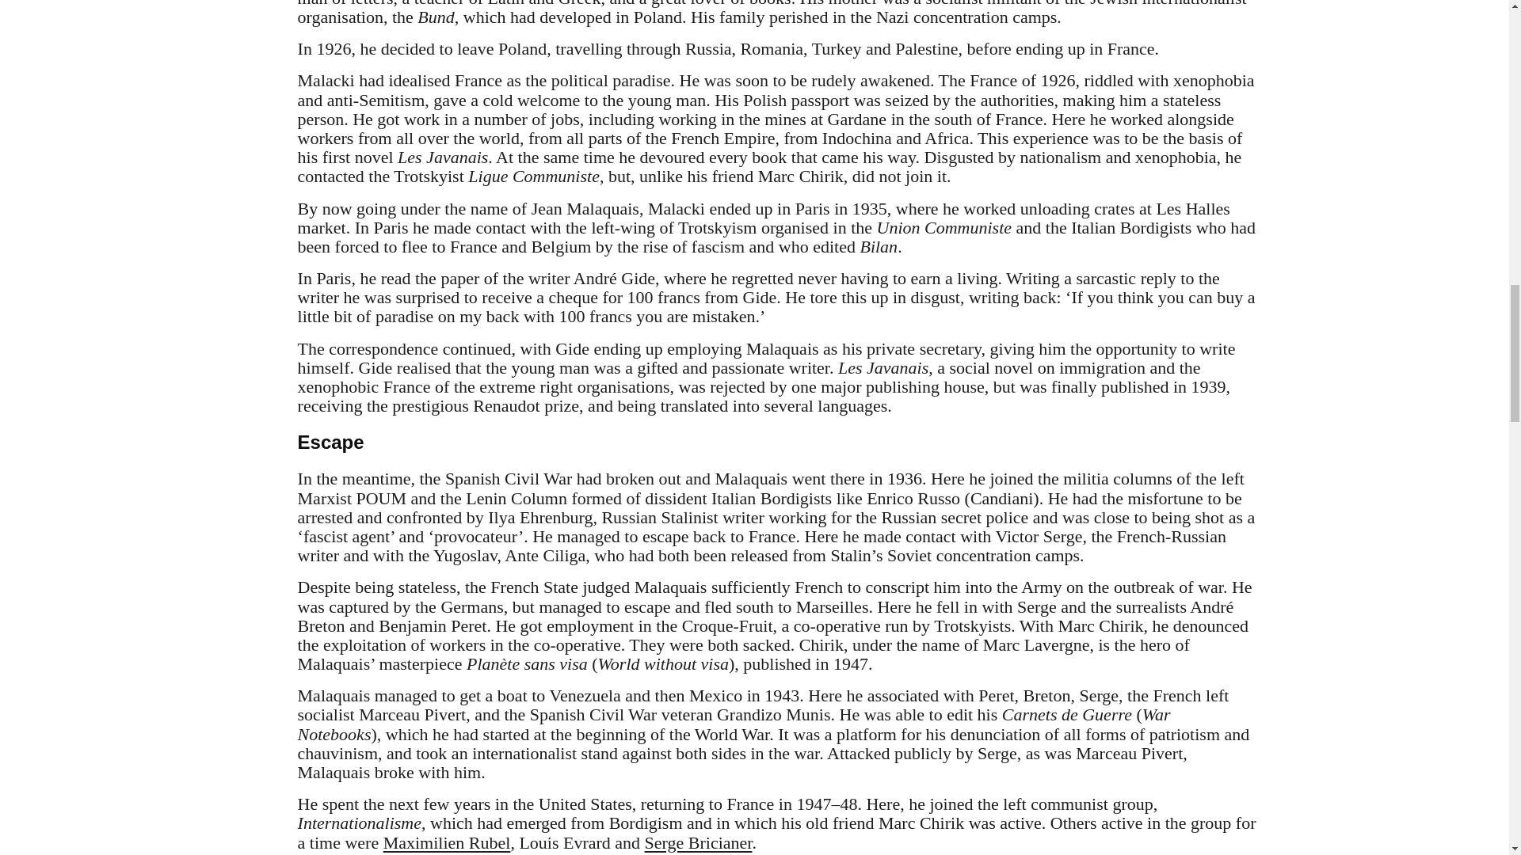 The height and width of the screenshot is (855, 1521). What do you see at coordinates (699, 842) in the screenshot?
I see `Serge Bricianer` at bounding box center [699, 842].